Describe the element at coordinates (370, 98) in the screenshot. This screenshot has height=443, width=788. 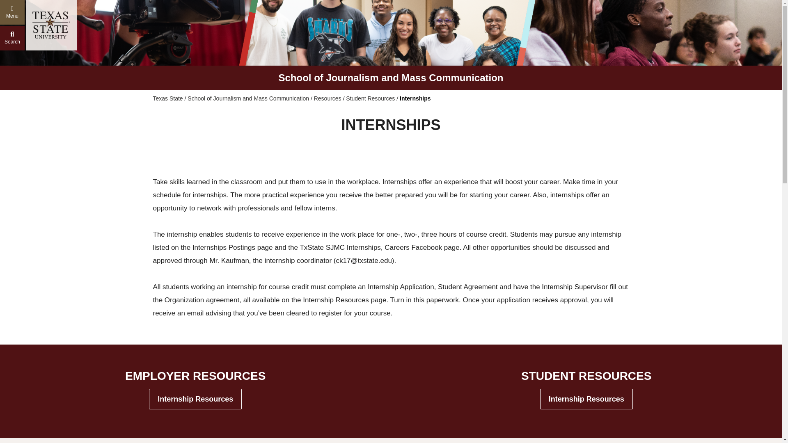
I see `Student Resources` at that location.